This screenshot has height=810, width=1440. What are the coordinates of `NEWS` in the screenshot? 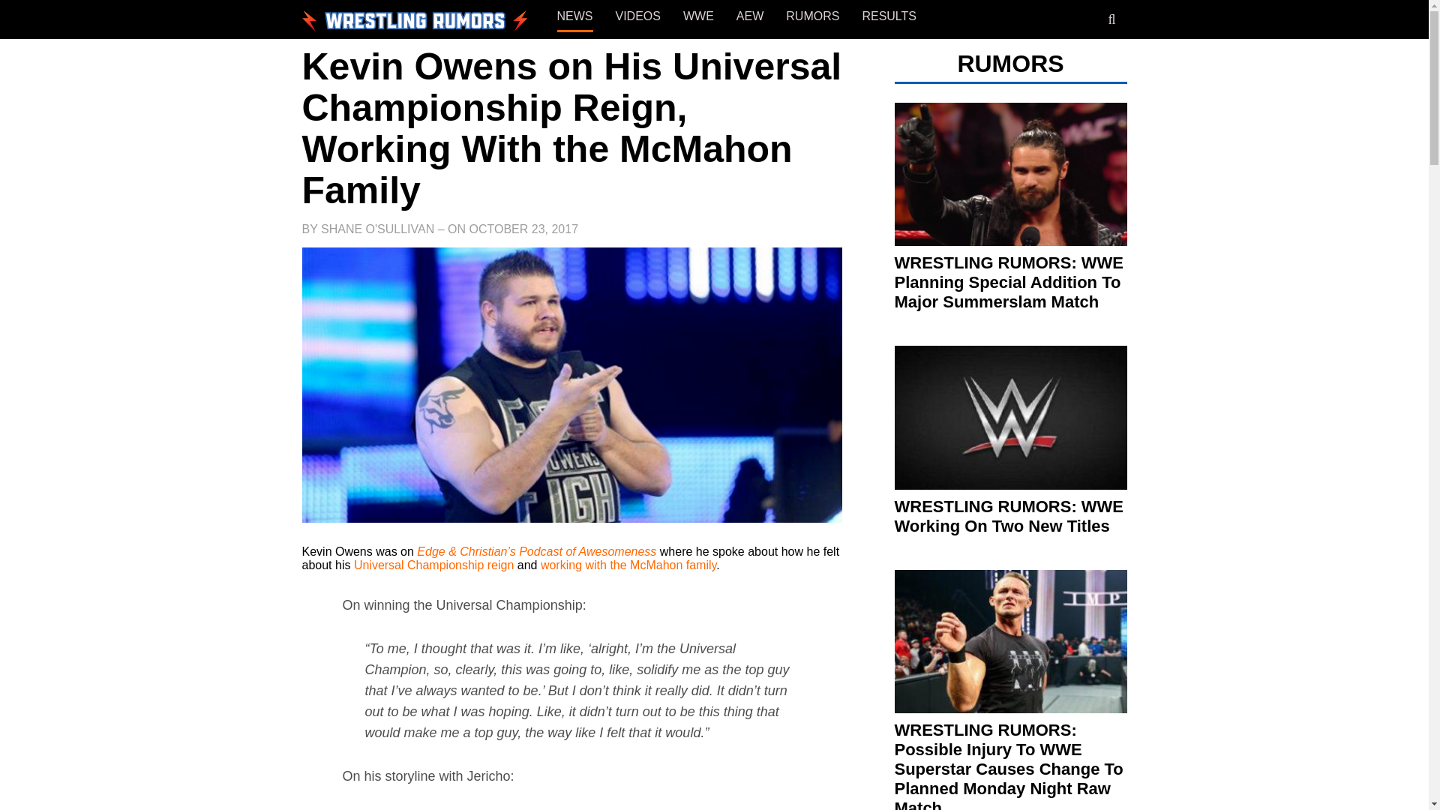 It's located at (574, 16).